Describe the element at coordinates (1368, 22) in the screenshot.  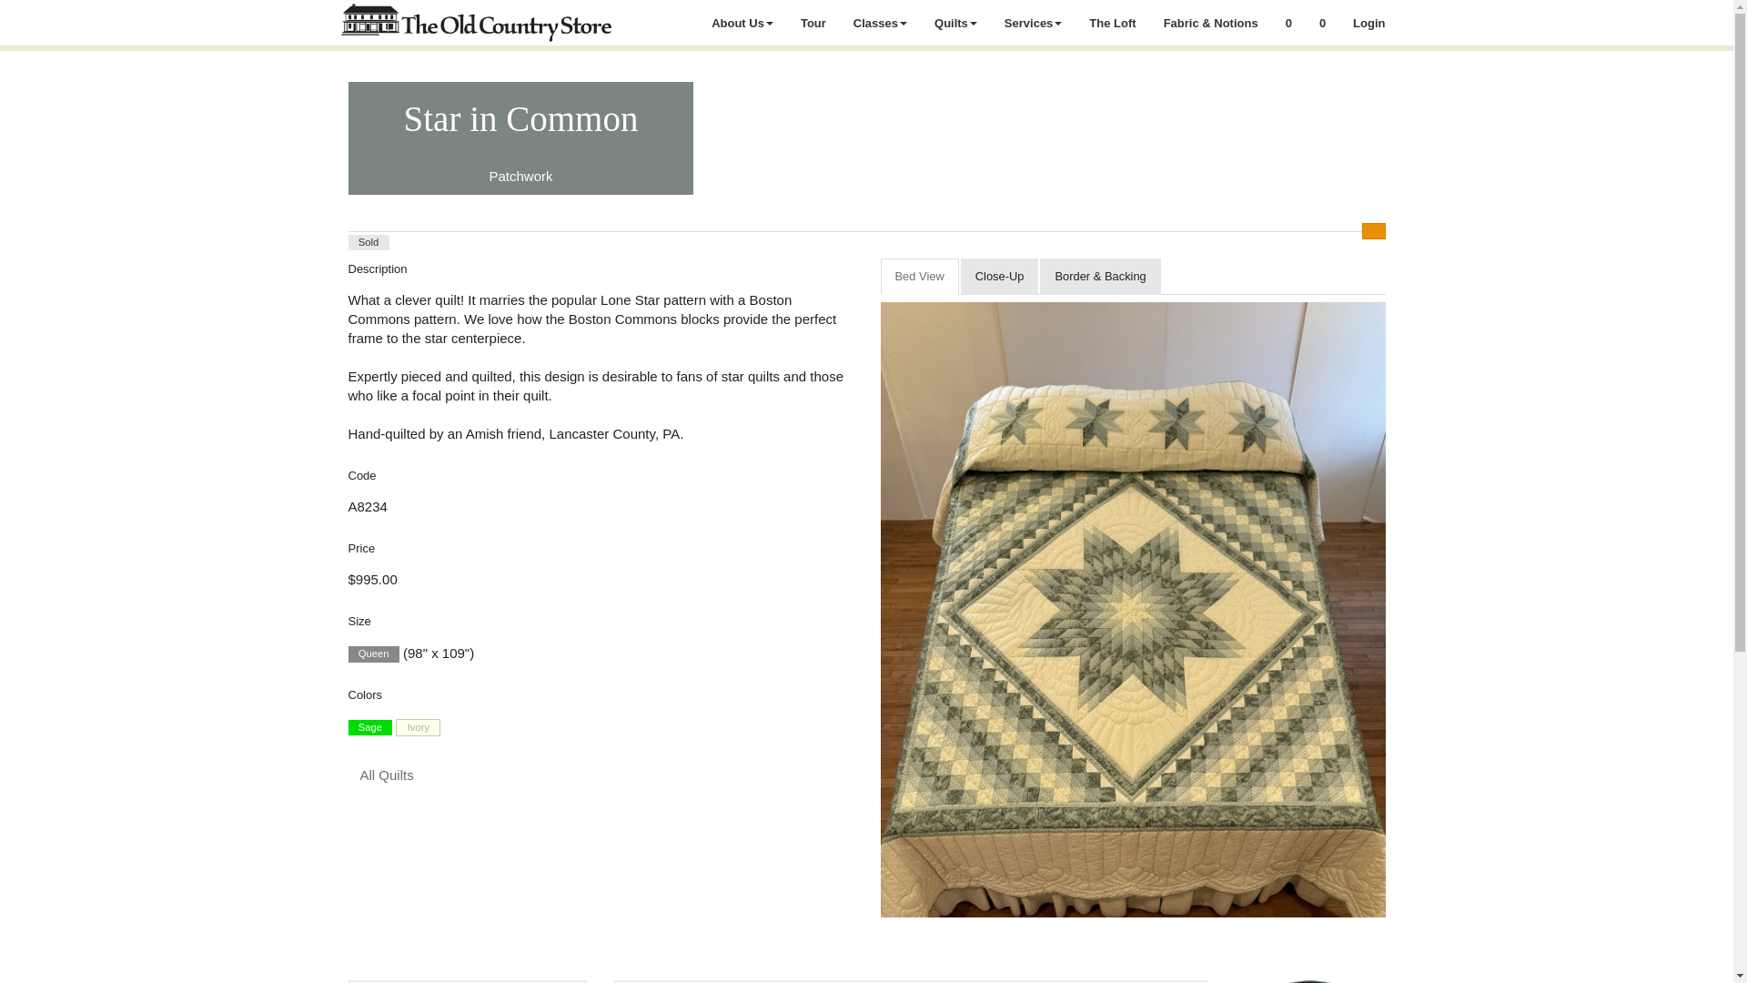
I see `Login` at that location.